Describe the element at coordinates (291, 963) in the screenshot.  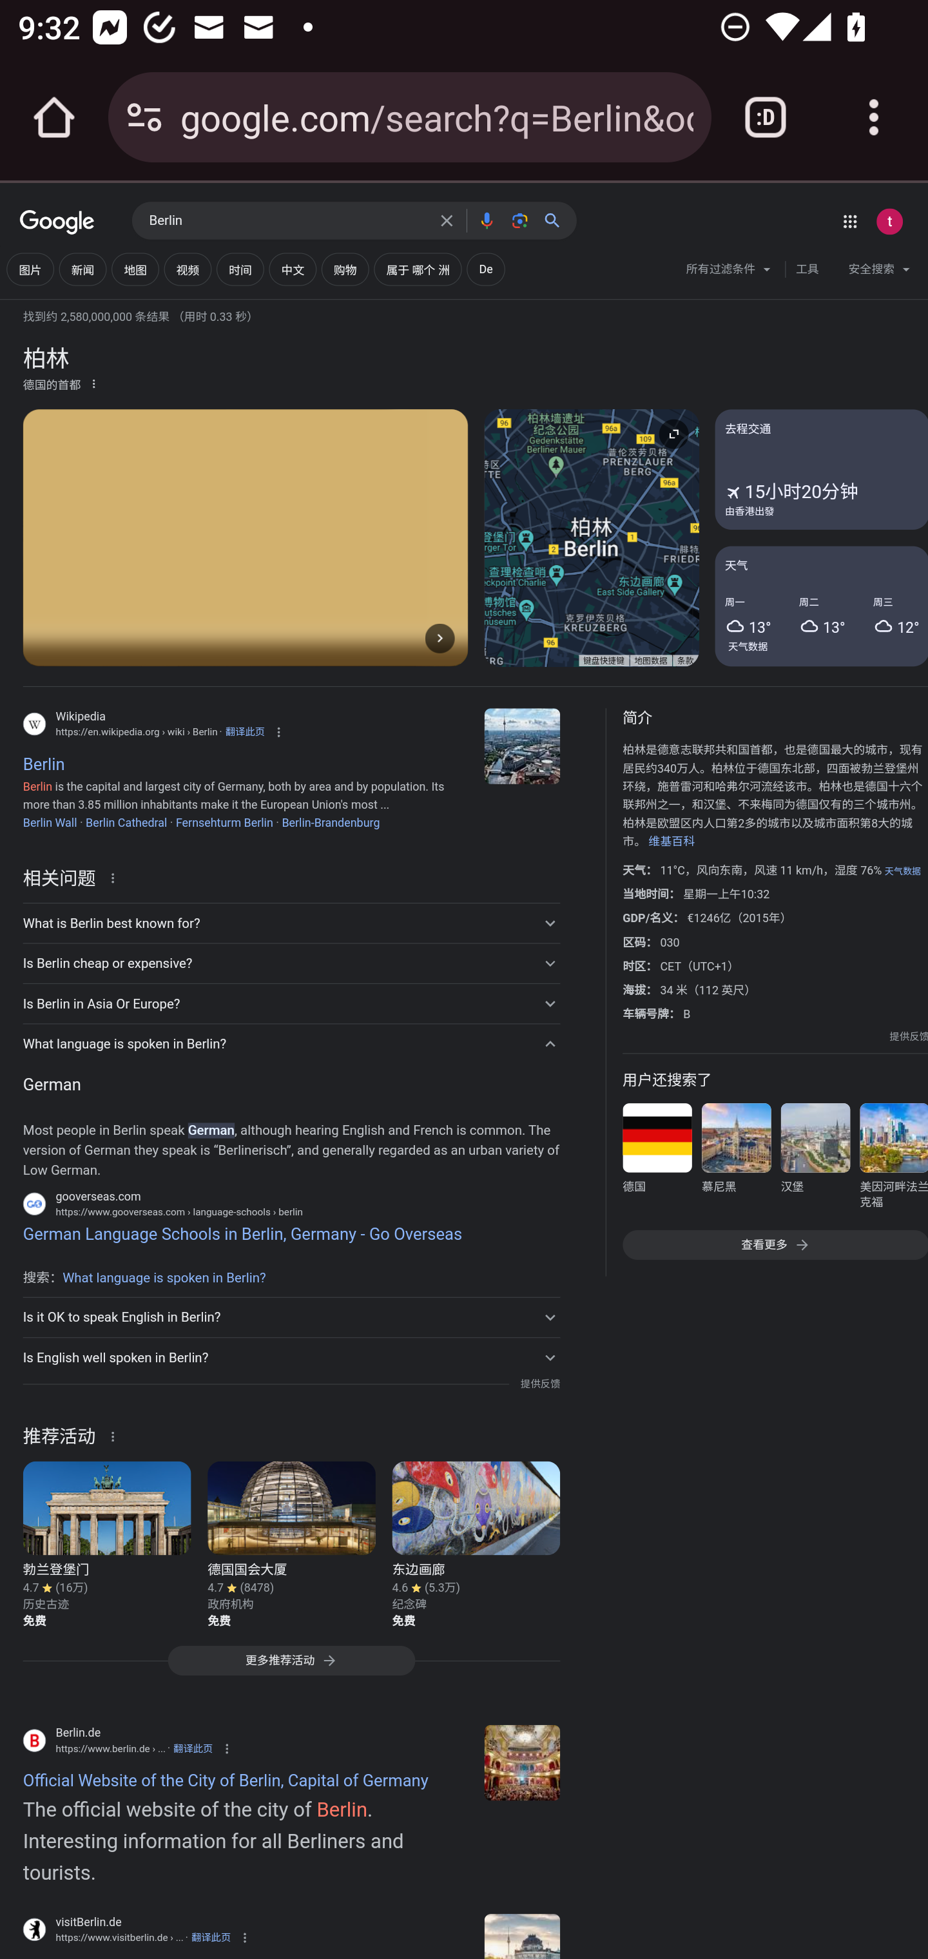
I see `Is Berlin cheap or expensive?` at that location.